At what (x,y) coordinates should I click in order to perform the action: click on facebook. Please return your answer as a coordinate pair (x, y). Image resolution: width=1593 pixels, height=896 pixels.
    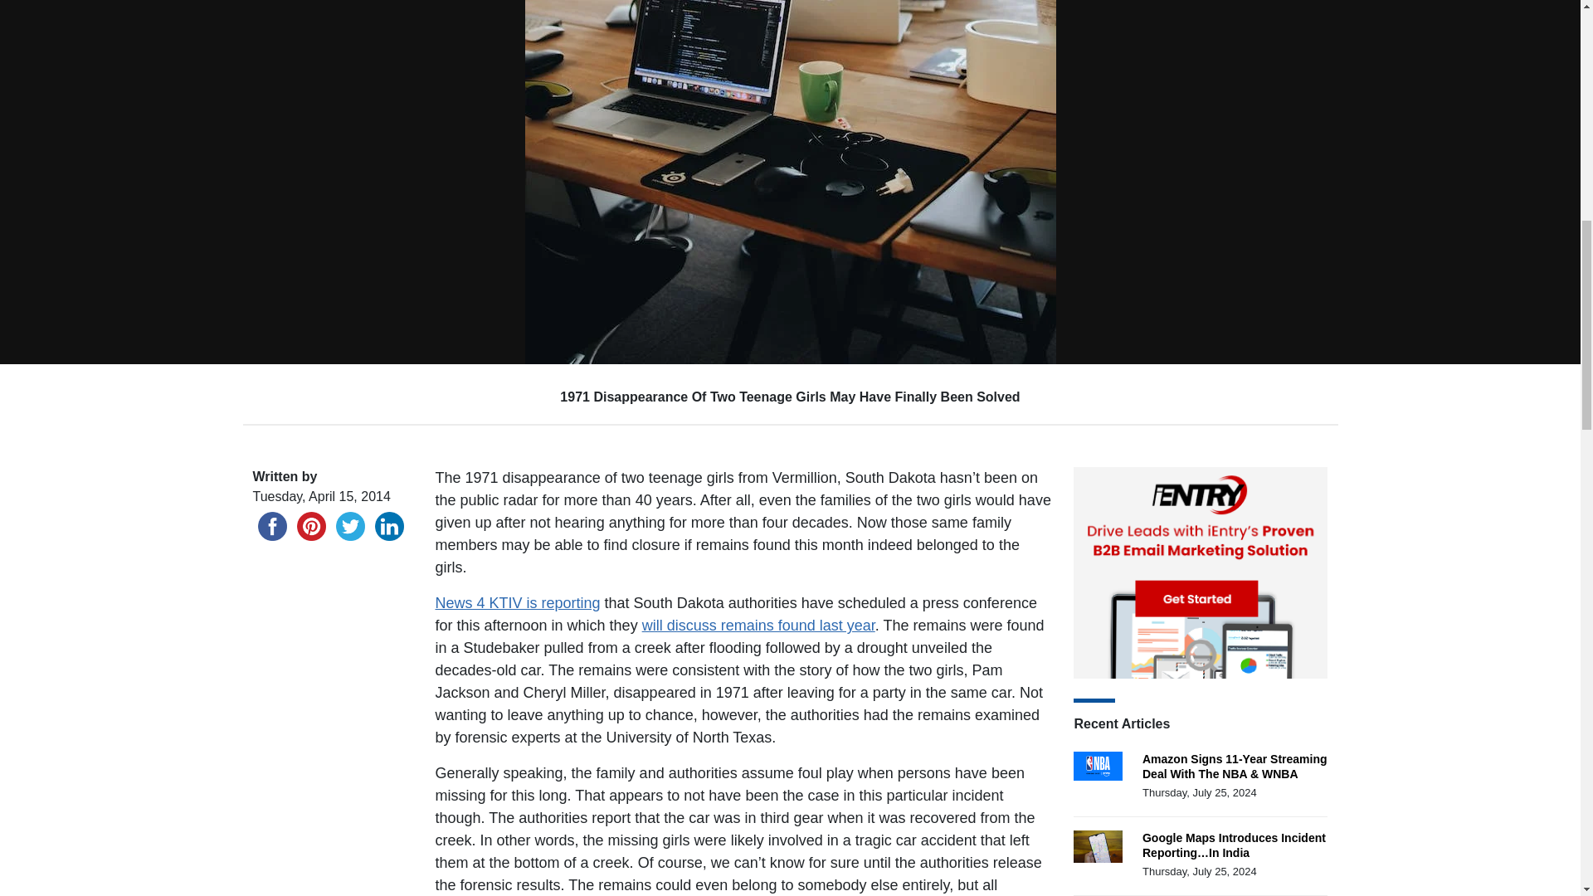
    Looking at the image, I should click on (271, 526).